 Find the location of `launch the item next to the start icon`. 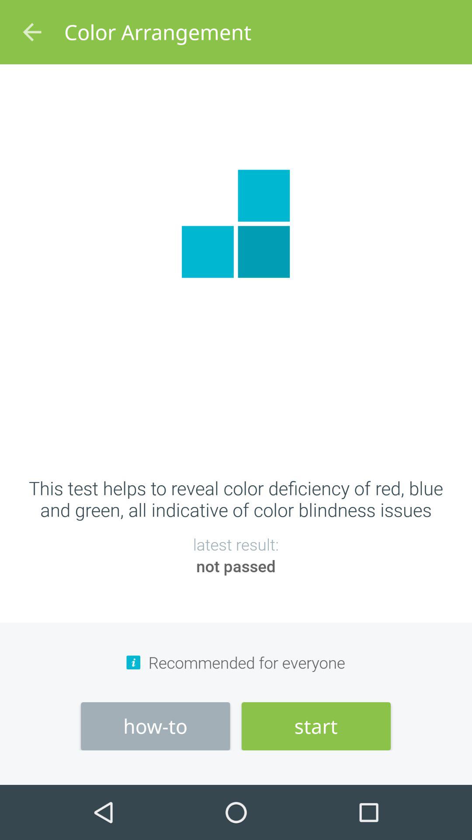

launch the item next to the start icon is located at coordinates (156, 726).